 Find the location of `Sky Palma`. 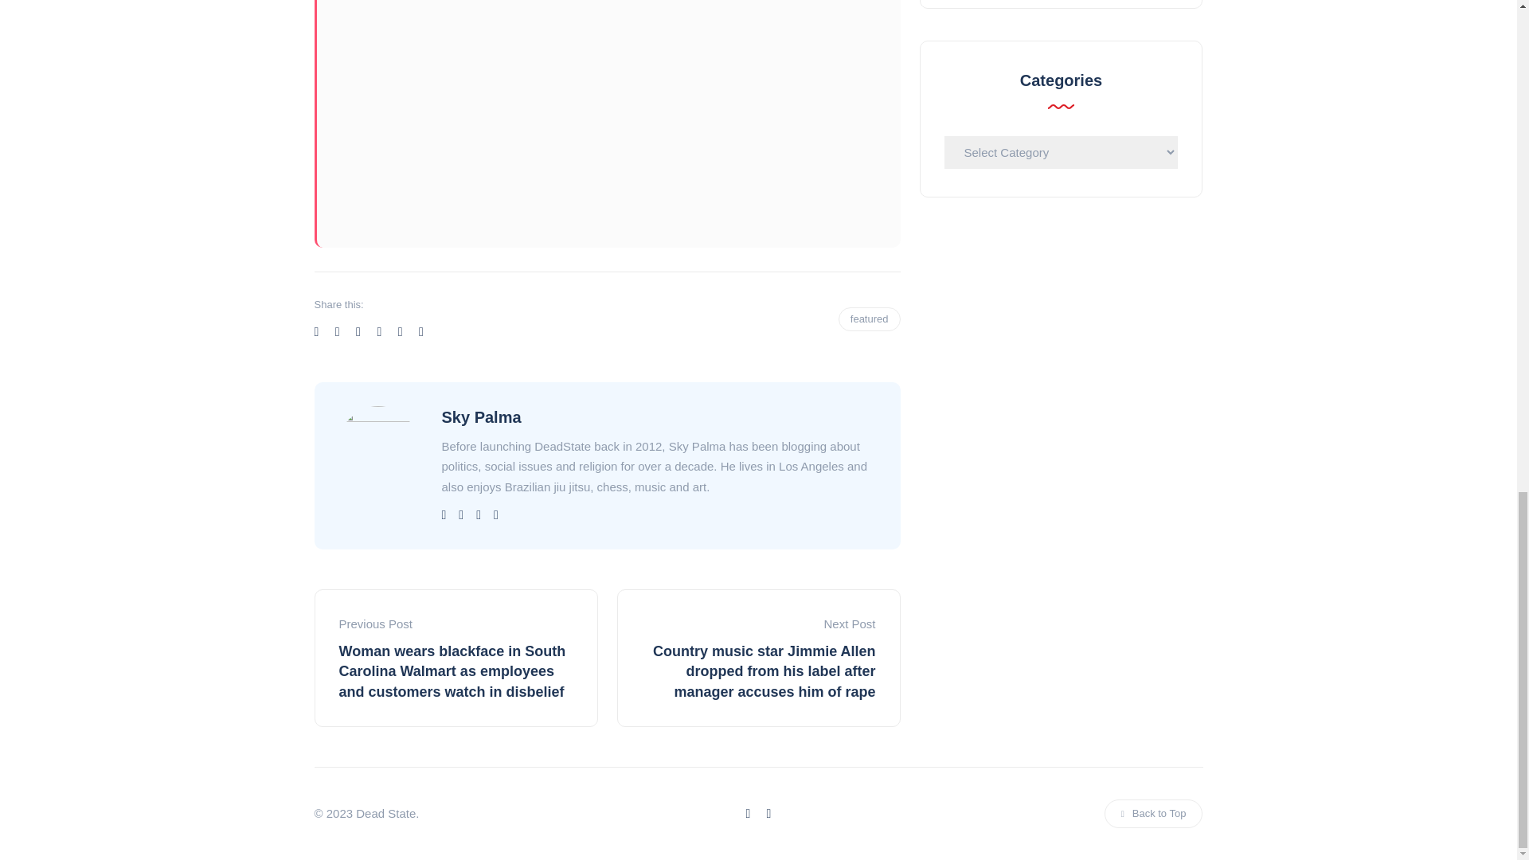

Sky Palma is located at coordinates (481, 417).